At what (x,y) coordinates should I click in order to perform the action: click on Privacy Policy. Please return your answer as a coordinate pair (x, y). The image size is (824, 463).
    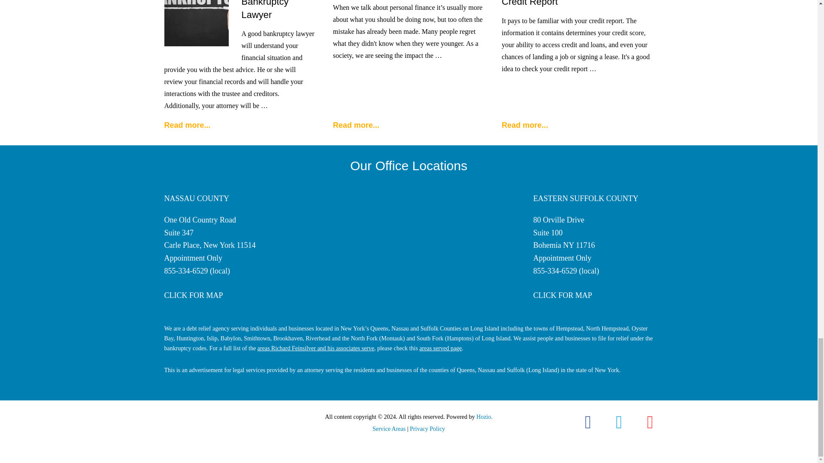
    Looking at the image, I should click on (427, 429).